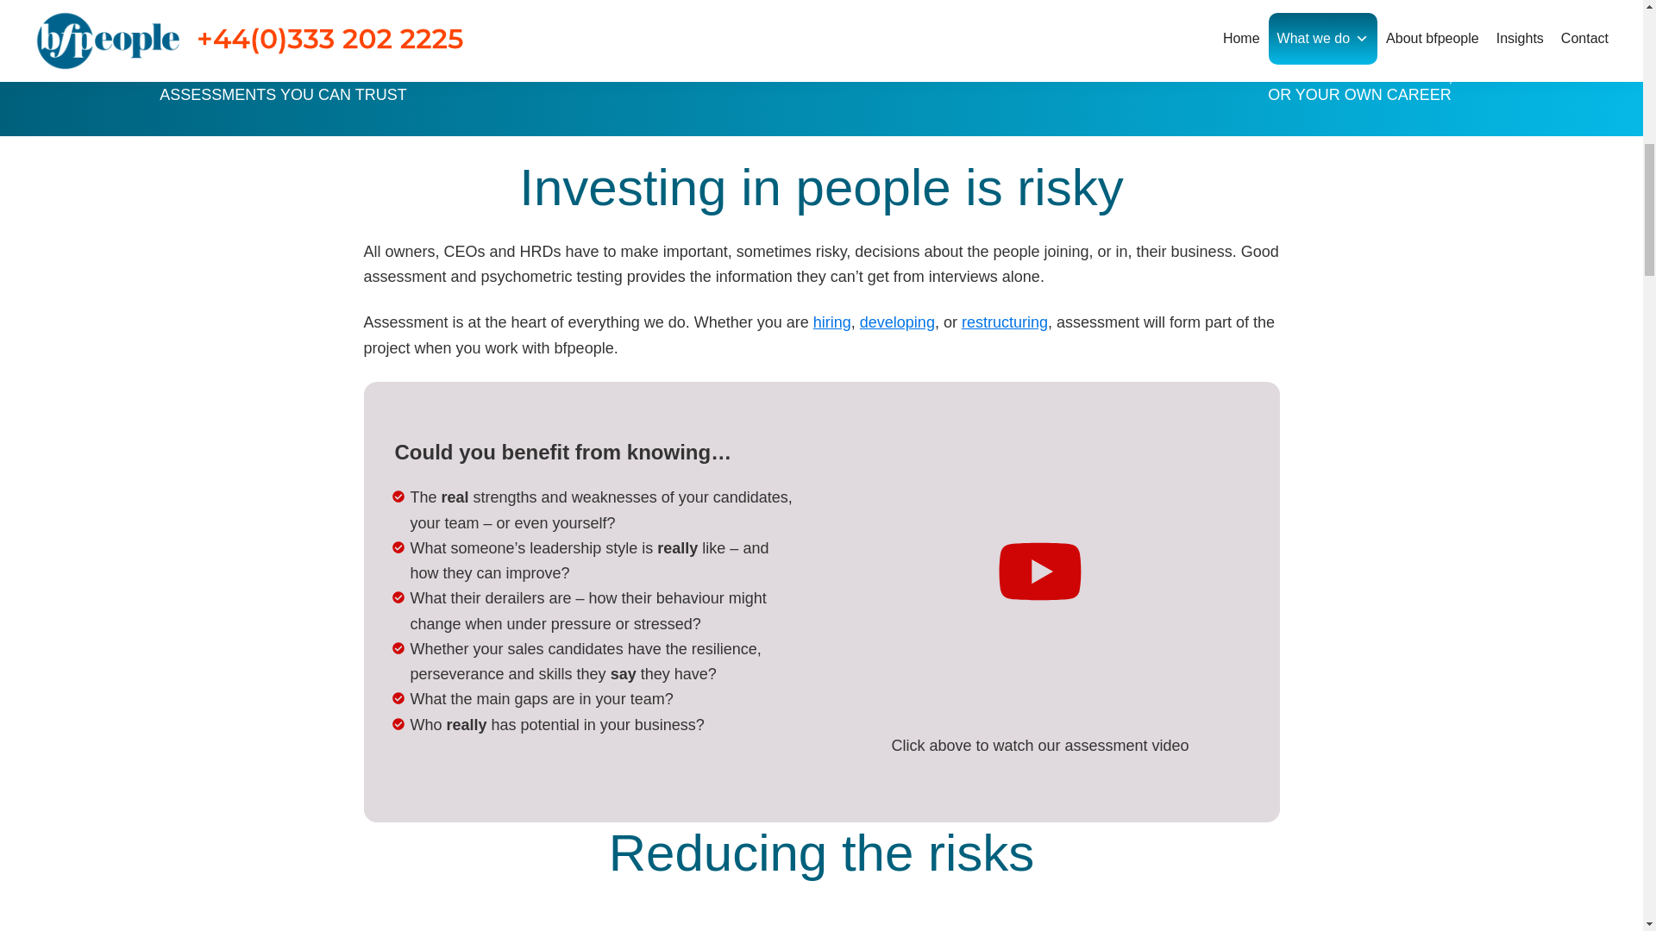 The image size is (1656, 931). What do you see at coordinates (1005, 322) in the screenshot?
I see `restructuring` at bounding box center [1005, 322].